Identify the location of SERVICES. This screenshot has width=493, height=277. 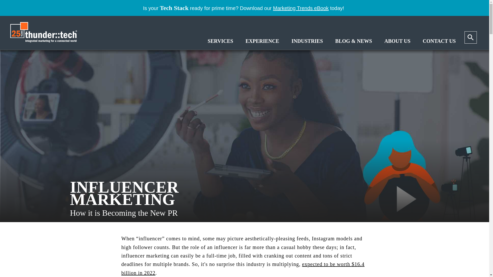
(220, 41).